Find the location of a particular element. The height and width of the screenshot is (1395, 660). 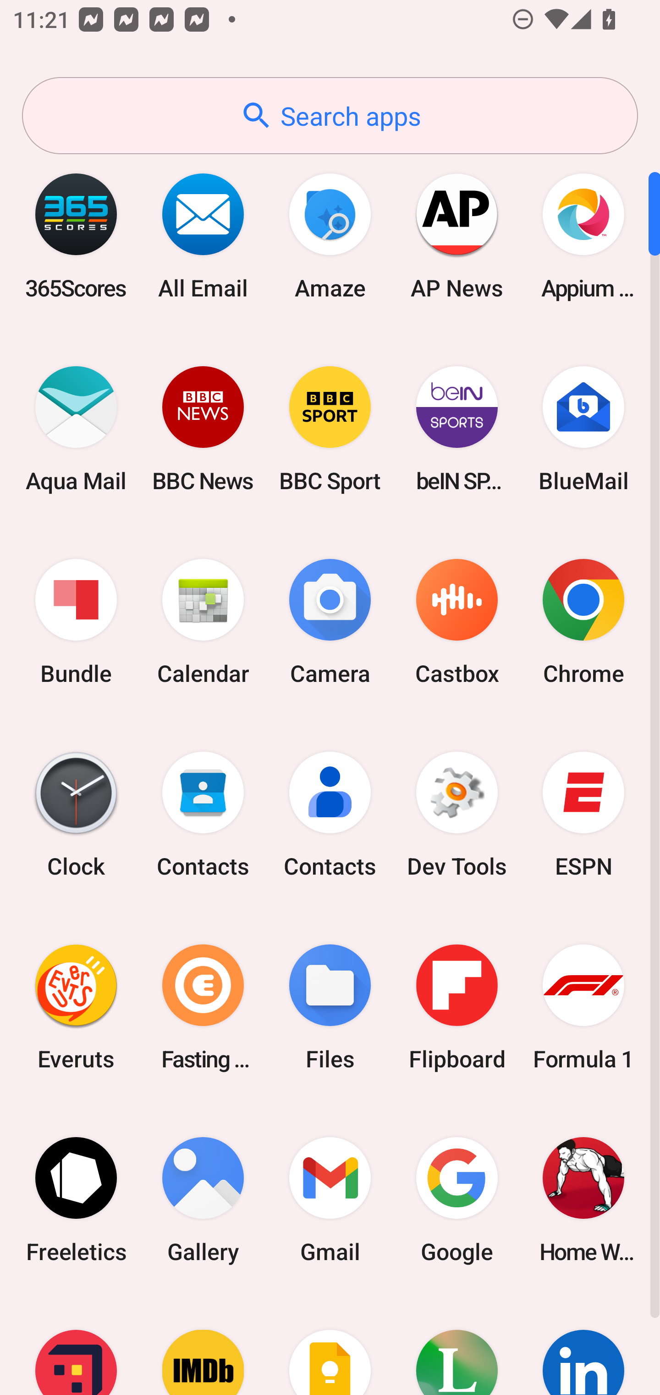

Lifesum is located at coordinates (456, 1345).